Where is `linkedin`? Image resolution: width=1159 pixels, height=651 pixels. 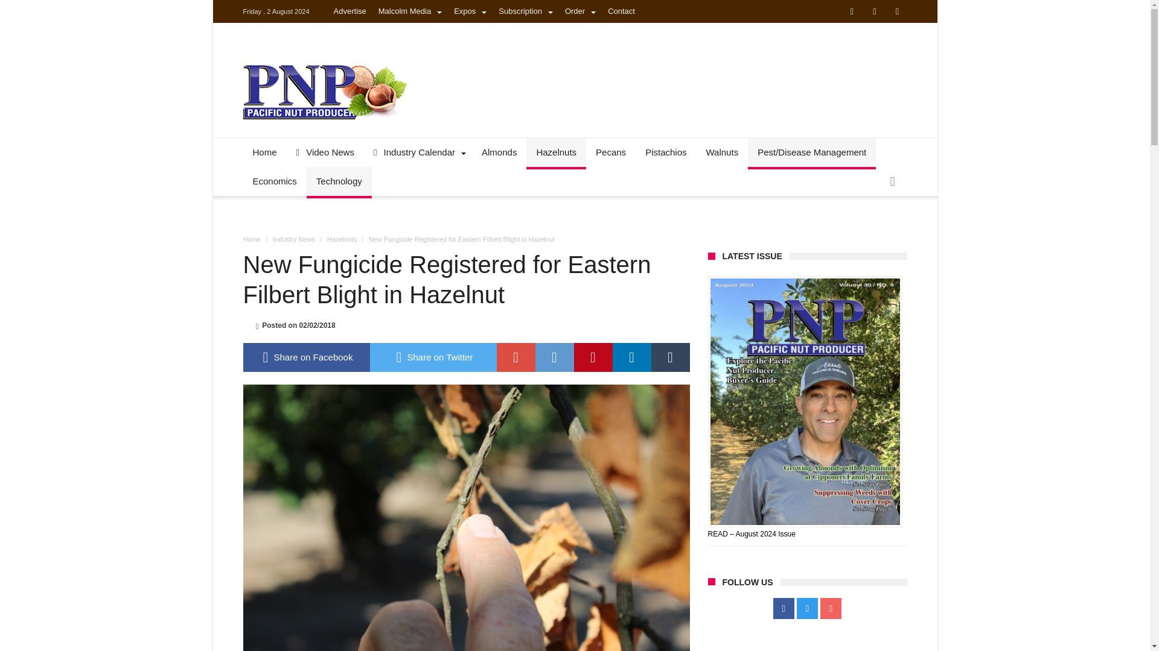 linkedin is located at coordinates (631, 357).